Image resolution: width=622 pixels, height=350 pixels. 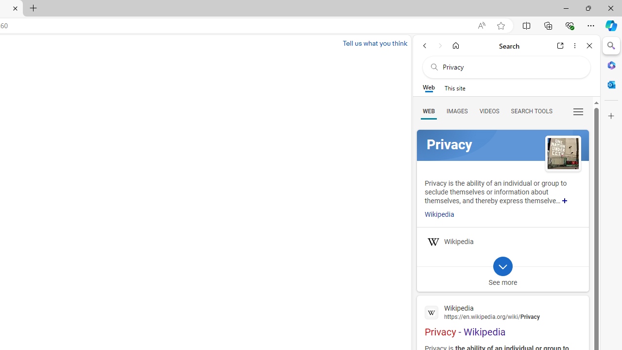 I want to click on Wikipedia, so click(x=502, y=312).